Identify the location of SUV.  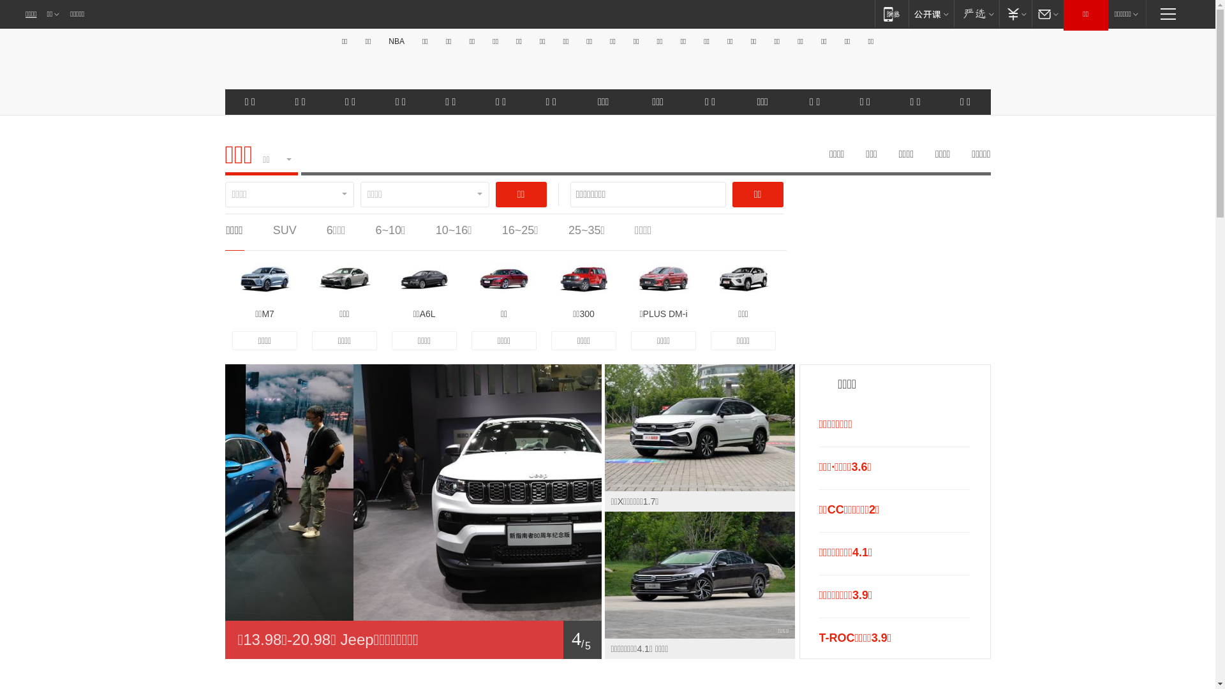
(285, 230).